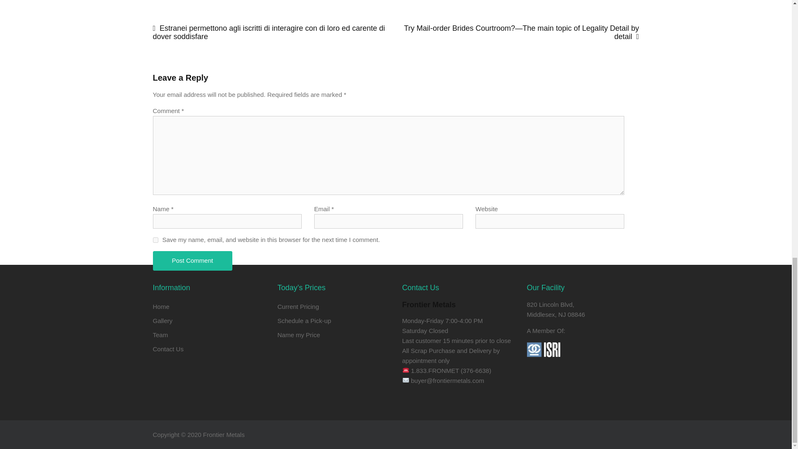 Image resolution: width=798 pixels, height=449 pixels. Describe the element at coordinates (160, 335) in the screenshot. I see `Team` at that location.